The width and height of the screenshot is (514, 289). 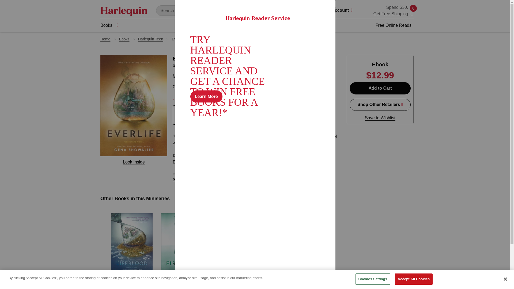 I want to click on See ratings and reviews, so click(x=184, y=97).